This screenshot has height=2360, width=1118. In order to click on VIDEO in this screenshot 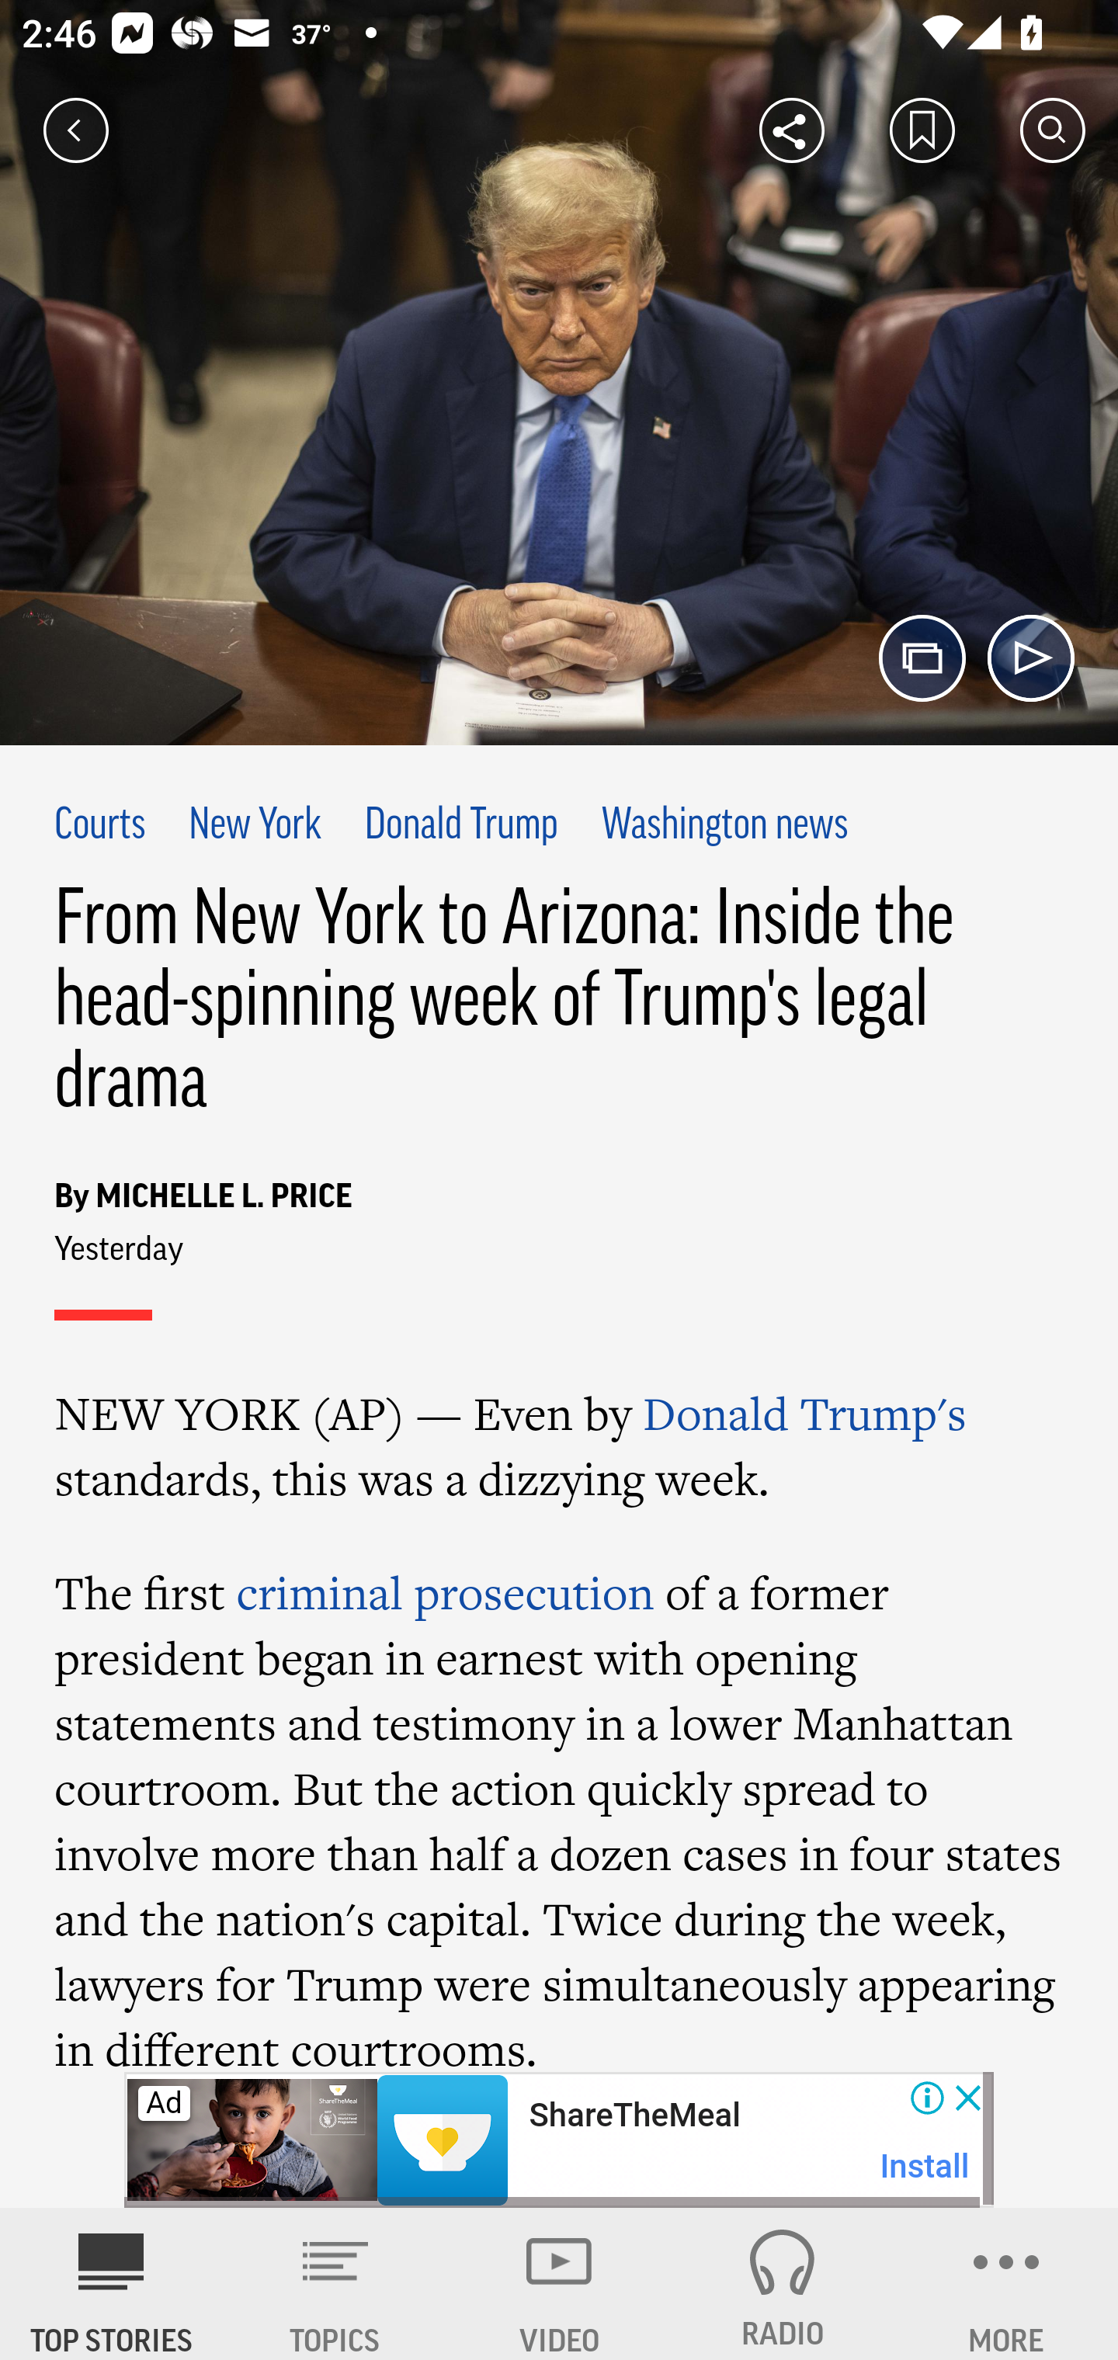, I will do `click(559, 2284)`.